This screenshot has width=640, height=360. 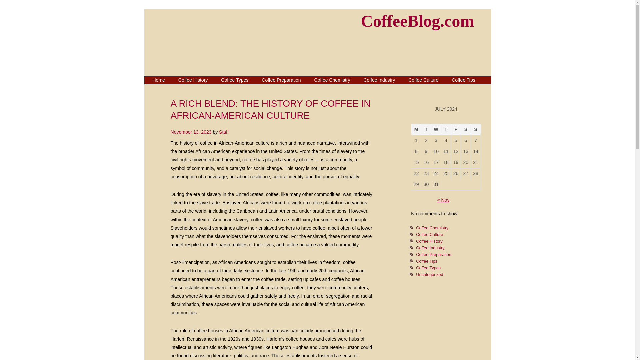 What do you see at coordinates (193, 80) in the screenshot?
I see `Coffee History` at bounding box center [193, 80].